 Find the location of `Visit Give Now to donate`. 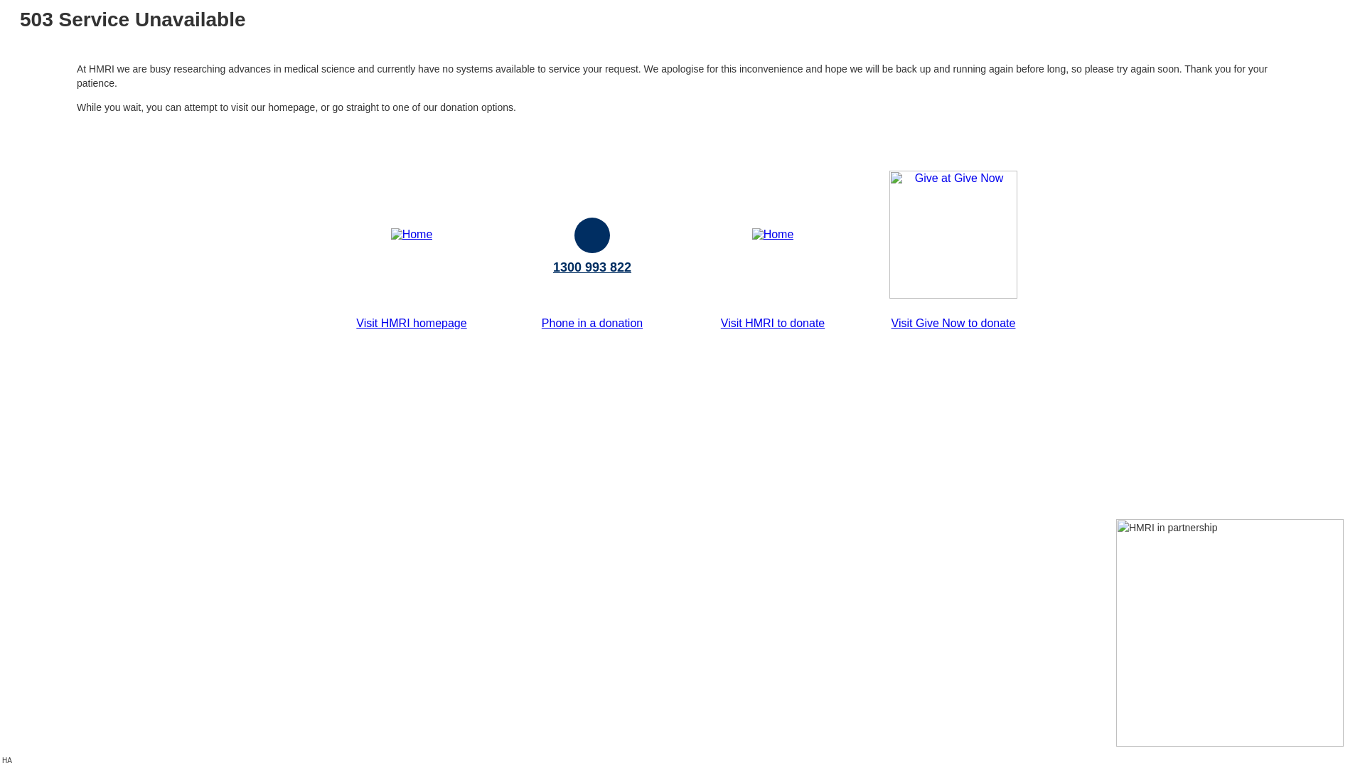

Visit Give Now to donate is located at coordinates (954, 323).